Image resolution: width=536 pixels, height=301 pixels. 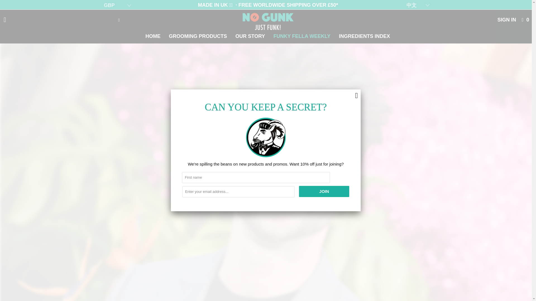 What do you see at coordinates (506, 20) in the screenshot?
I see `SIGN IN` at bounding box center [506, 20].